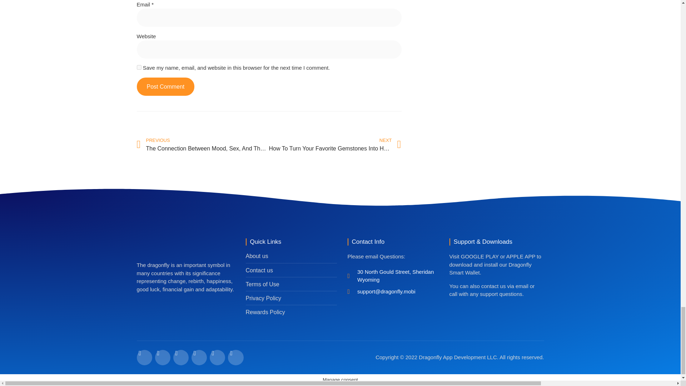  I want to click on yes, so click(139, 67).